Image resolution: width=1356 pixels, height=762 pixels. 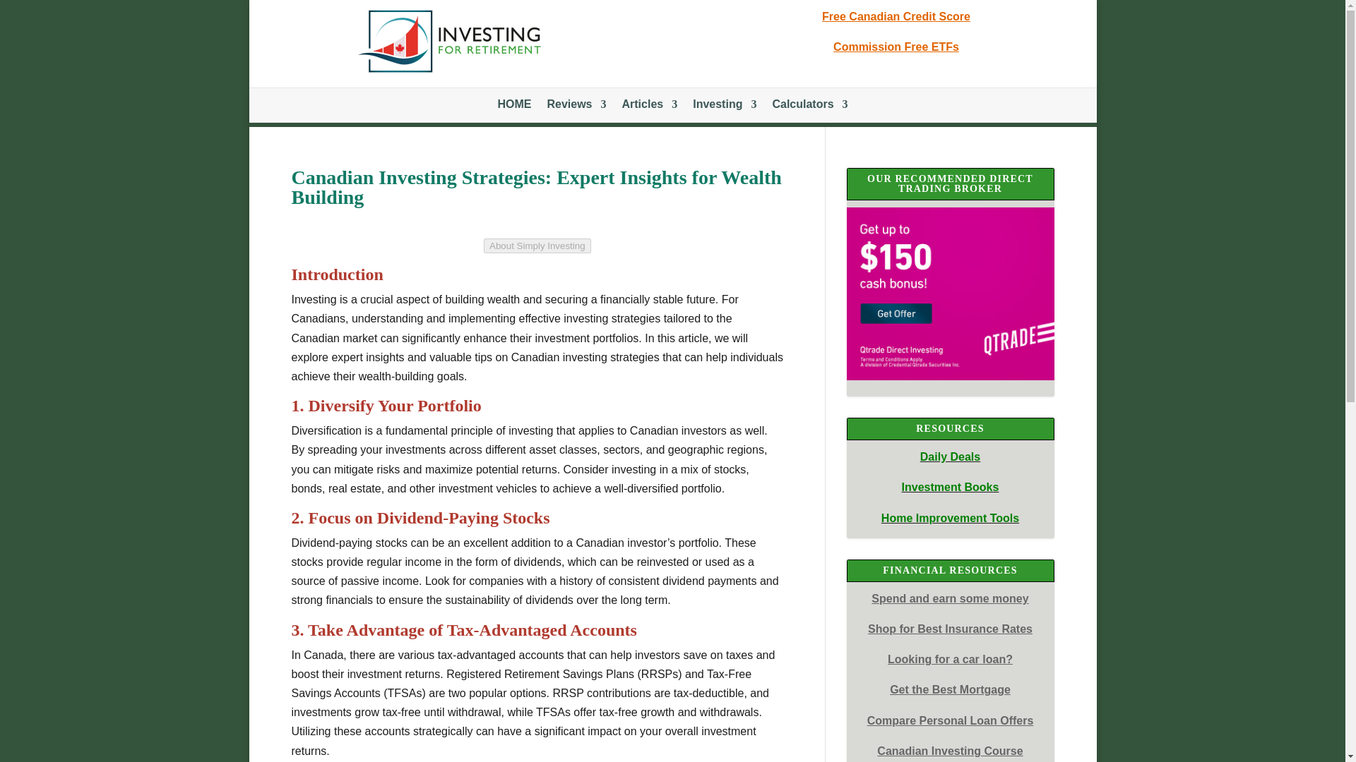 I want to click on Reviews, so click(x=576, y=107).